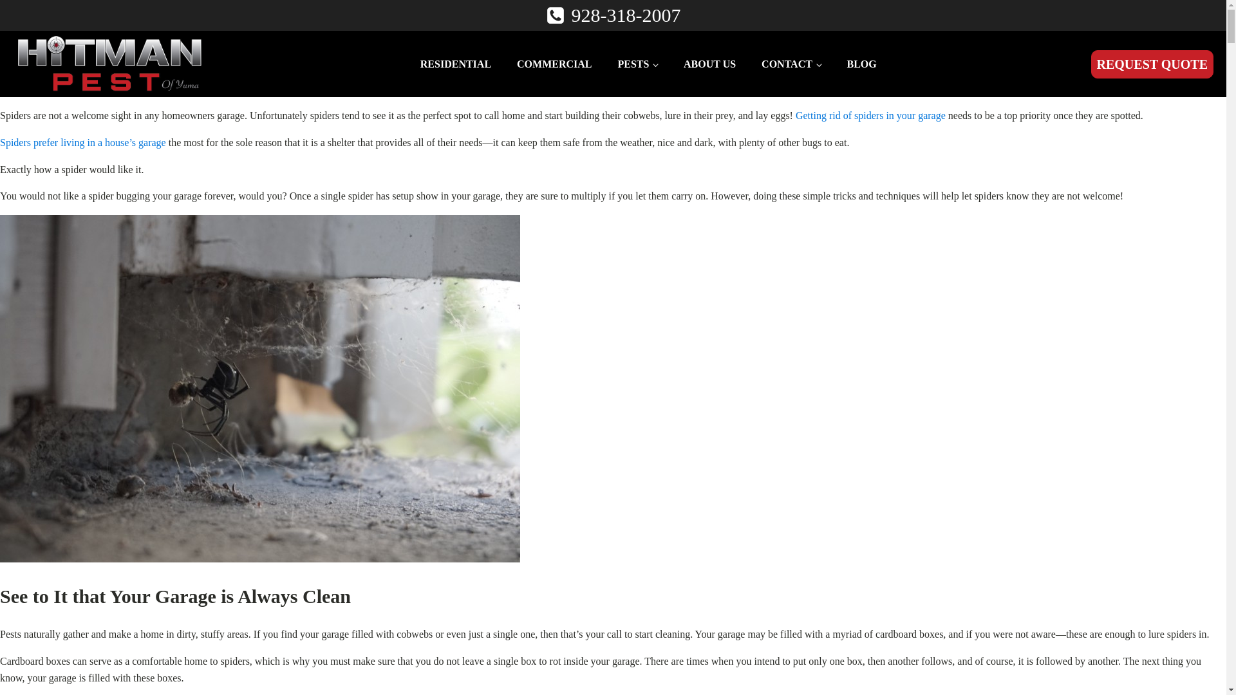 The height and width of the screenshot is (695, 1236). Describe the element at coordinates (791, 64) in the screenshot. I see `CONTACT` at that location.